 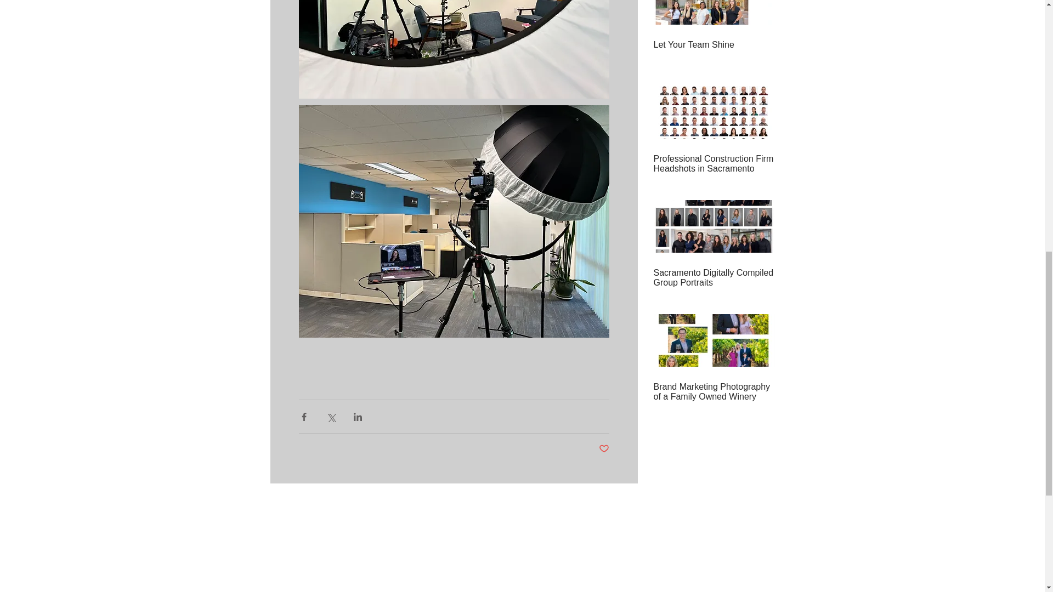 What do you see at coordinates (714, 391) in the screenshot?
I see `Brand Marketing Photography of a Family Owned Winery` at bounding box center [714, 391].